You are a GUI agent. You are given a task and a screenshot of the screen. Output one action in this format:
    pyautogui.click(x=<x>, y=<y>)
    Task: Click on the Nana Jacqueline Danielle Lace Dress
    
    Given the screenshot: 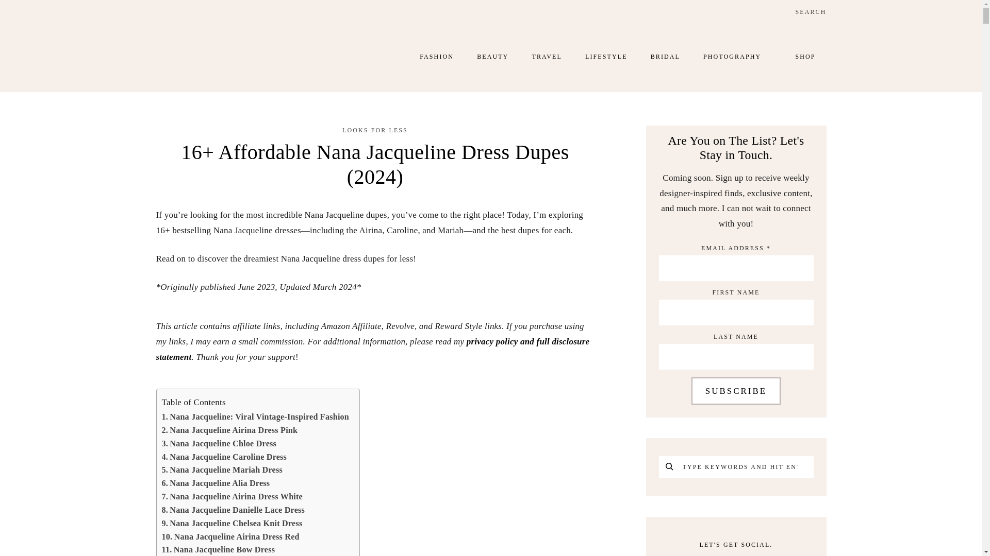 What is the action you would take?
    pyautogui.click(x=233, y=510)
    